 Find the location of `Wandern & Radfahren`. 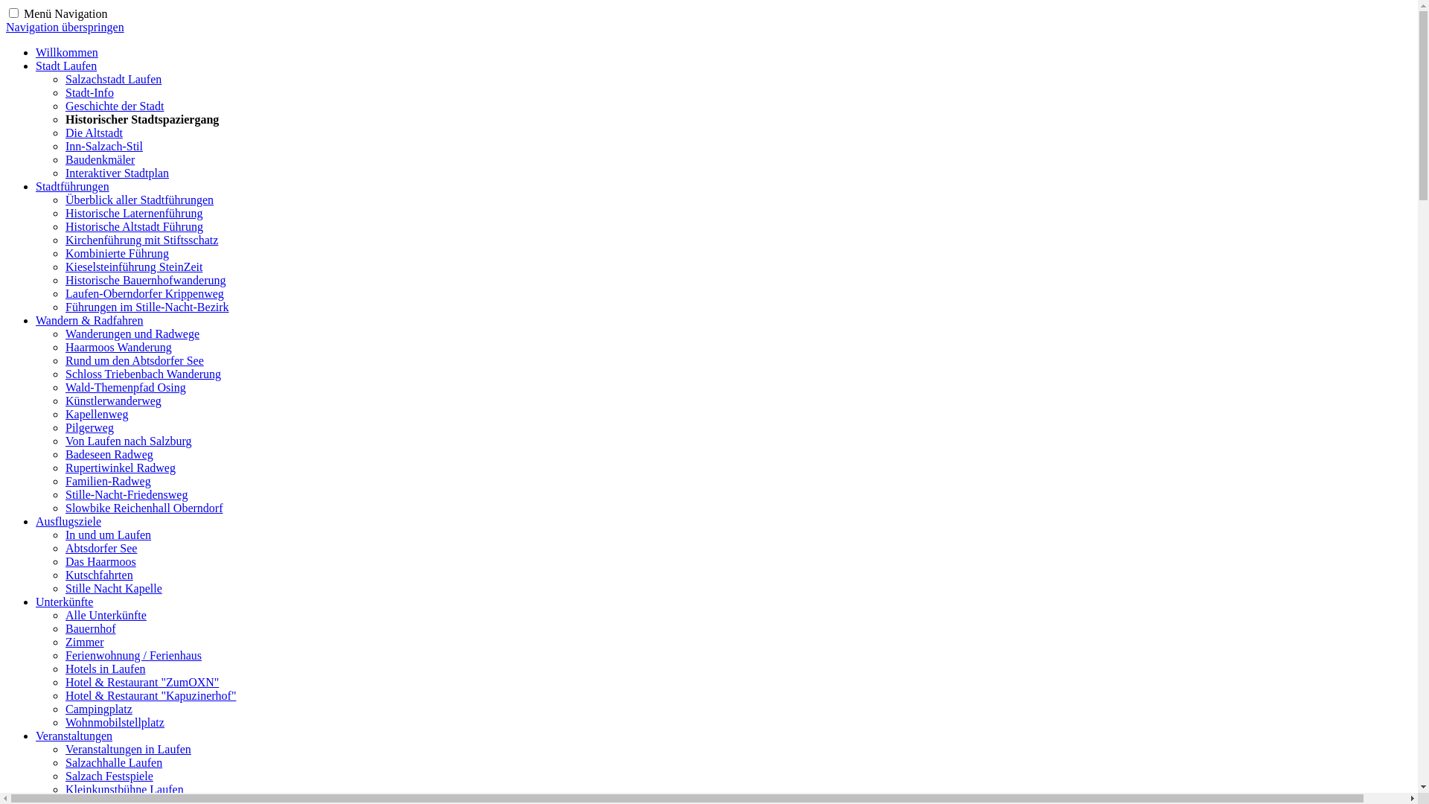

Wandern & Radfahren is located at coordinates (89, 320).